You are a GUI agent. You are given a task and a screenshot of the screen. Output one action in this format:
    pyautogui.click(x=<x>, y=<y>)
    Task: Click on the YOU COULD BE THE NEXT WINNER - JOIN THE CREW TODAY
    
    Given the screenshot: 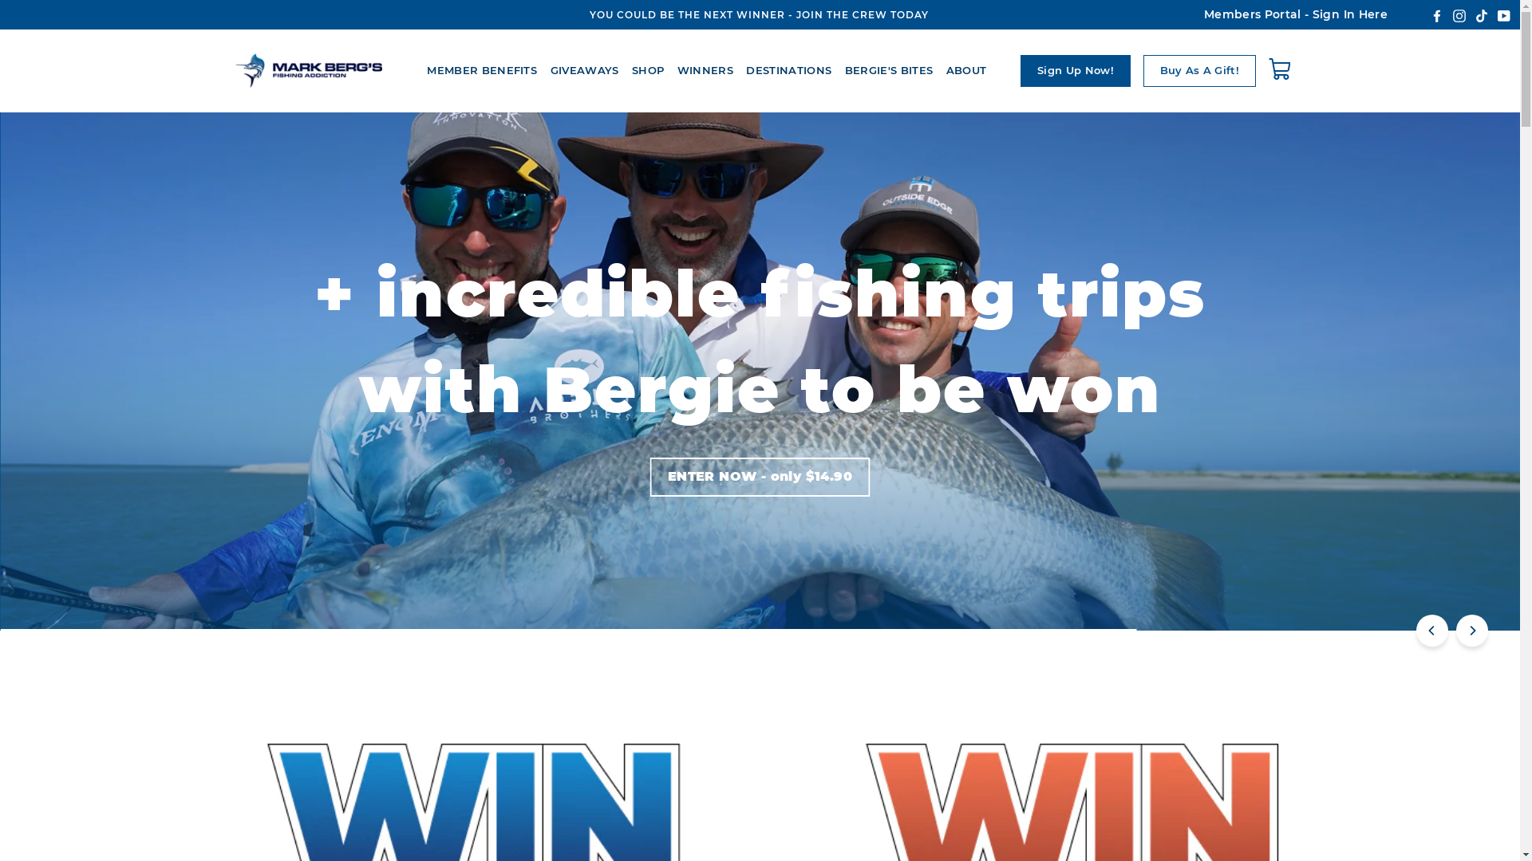 What is the action you would take?
    pyautogui.click(x=759, y=14)
    